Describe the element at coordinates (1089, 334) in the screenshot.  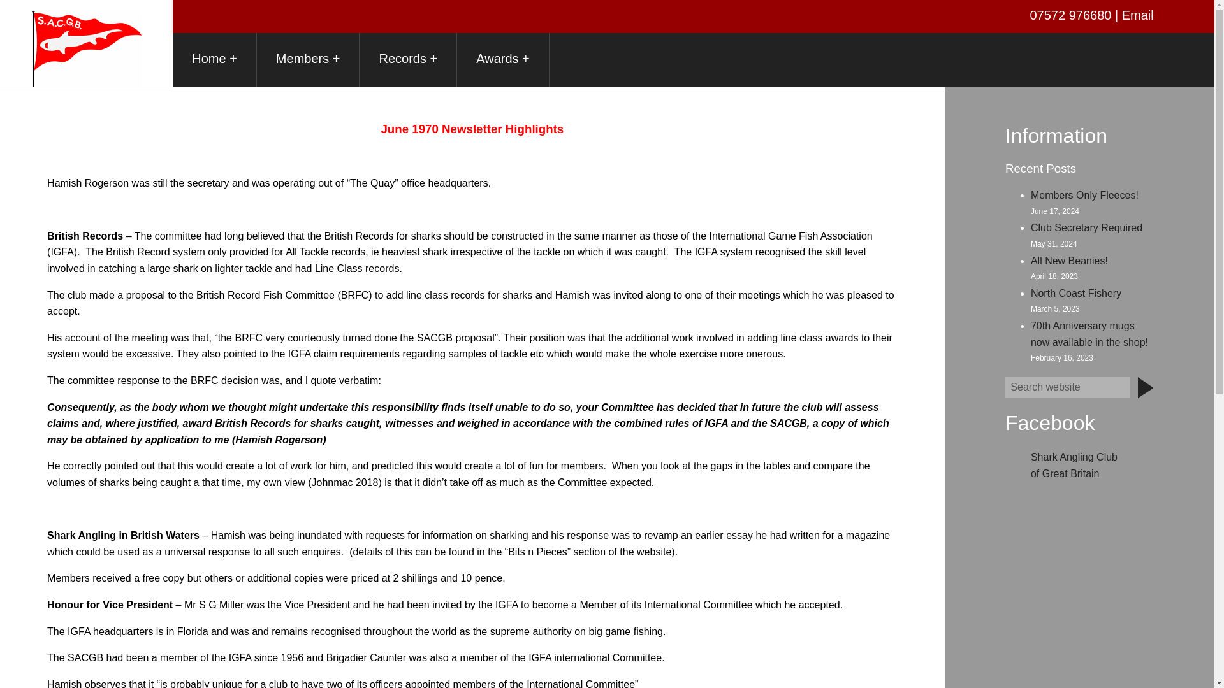
I see `70th Anniversary mugs now available in the shop!` at that location.